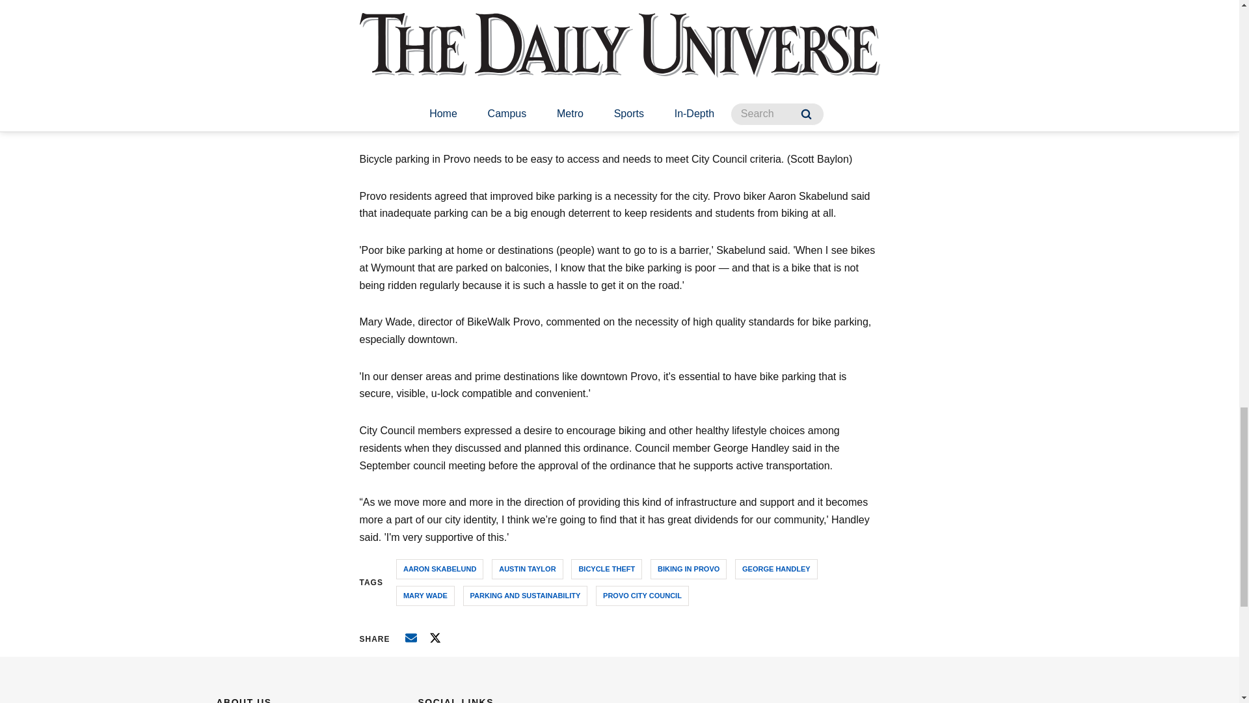 This screenshot has height=703, width=1249. I want to click on Email, so click(411, 638).